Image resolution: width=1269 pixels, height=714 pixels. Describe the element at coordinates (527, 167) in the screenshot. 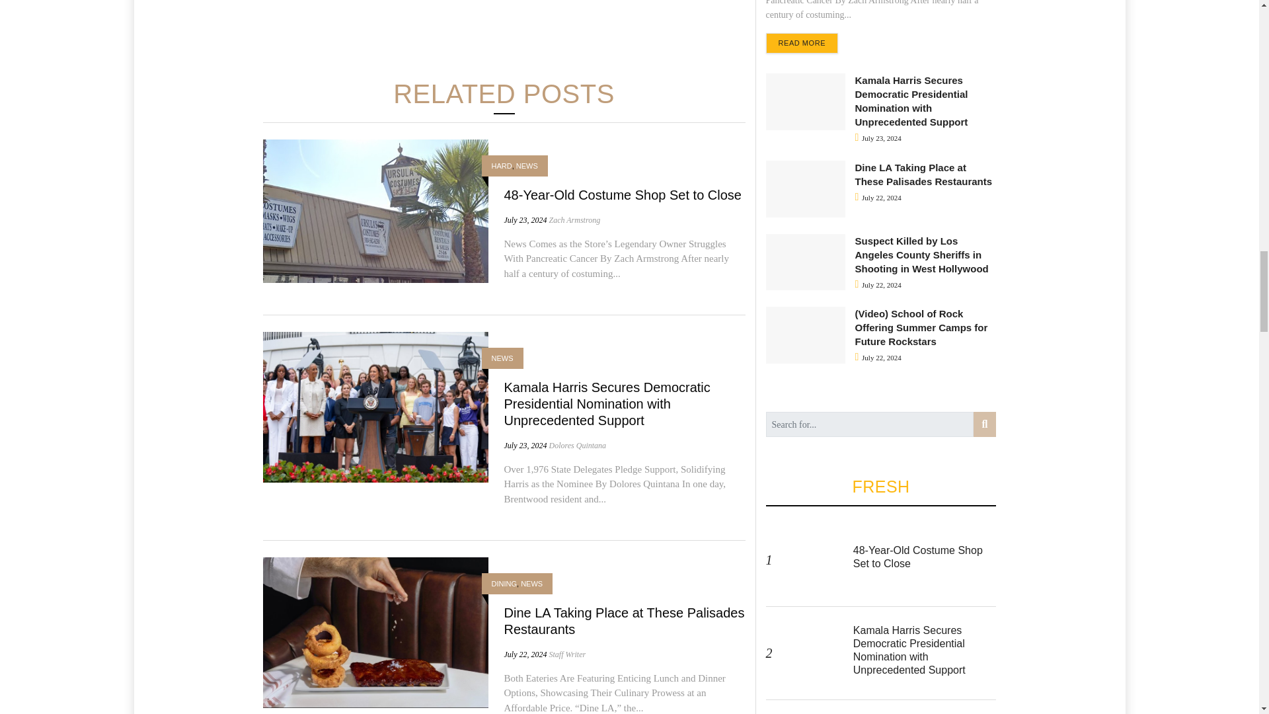

I see `NEWS` at that location.